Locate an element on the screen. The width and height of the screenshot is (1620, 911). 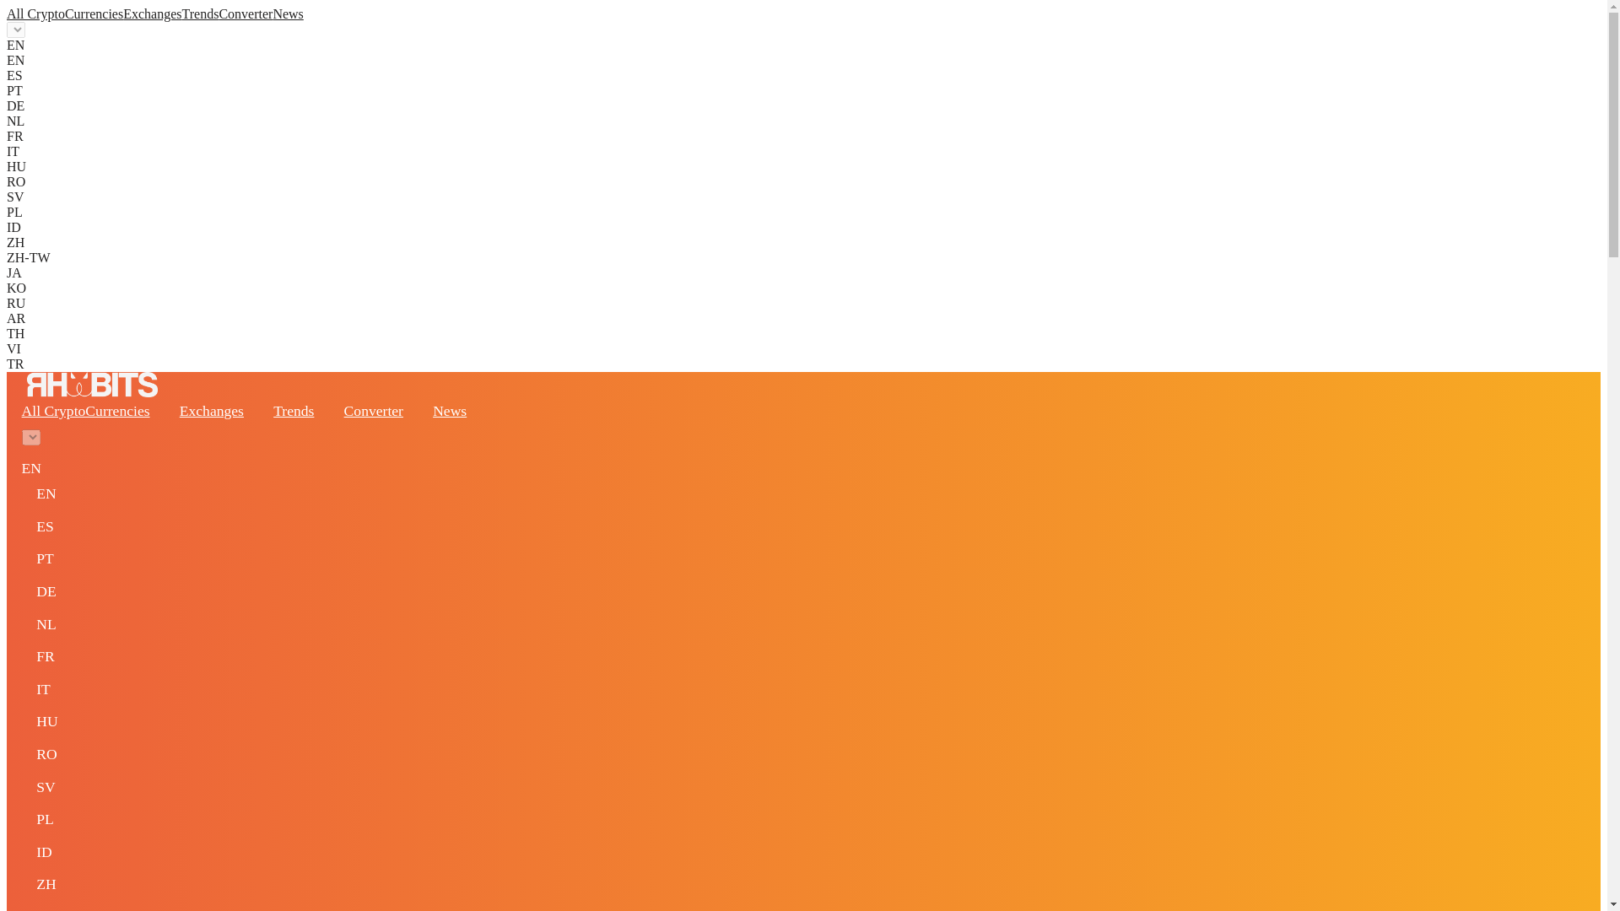
Converter is located at coordinates (245, 13).